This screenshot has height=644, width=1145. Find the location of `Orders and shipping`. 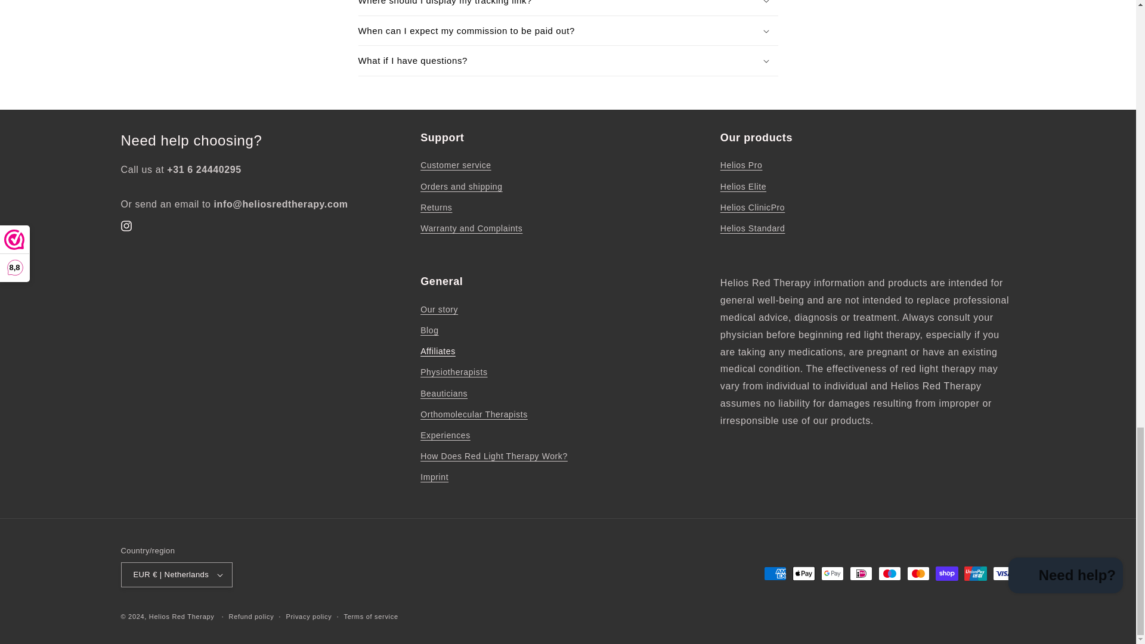

Orders and shipping is located at coordinates (461, 186).